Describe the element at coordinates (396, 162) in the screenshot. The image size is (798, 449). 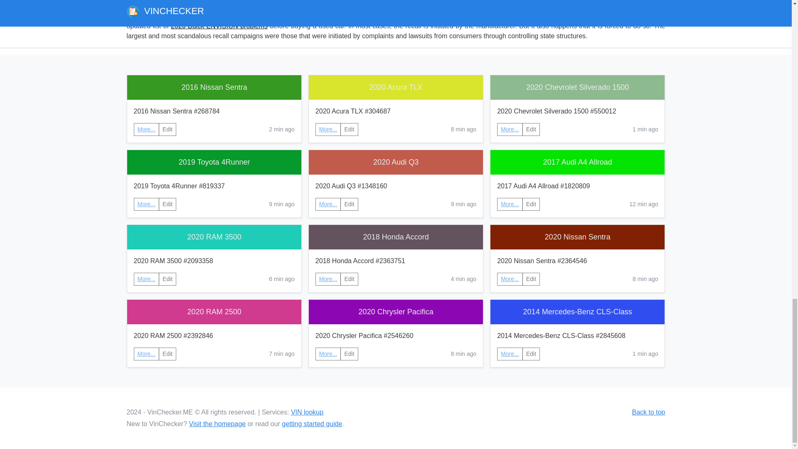
I see `2020 Audi Q3` at that location.